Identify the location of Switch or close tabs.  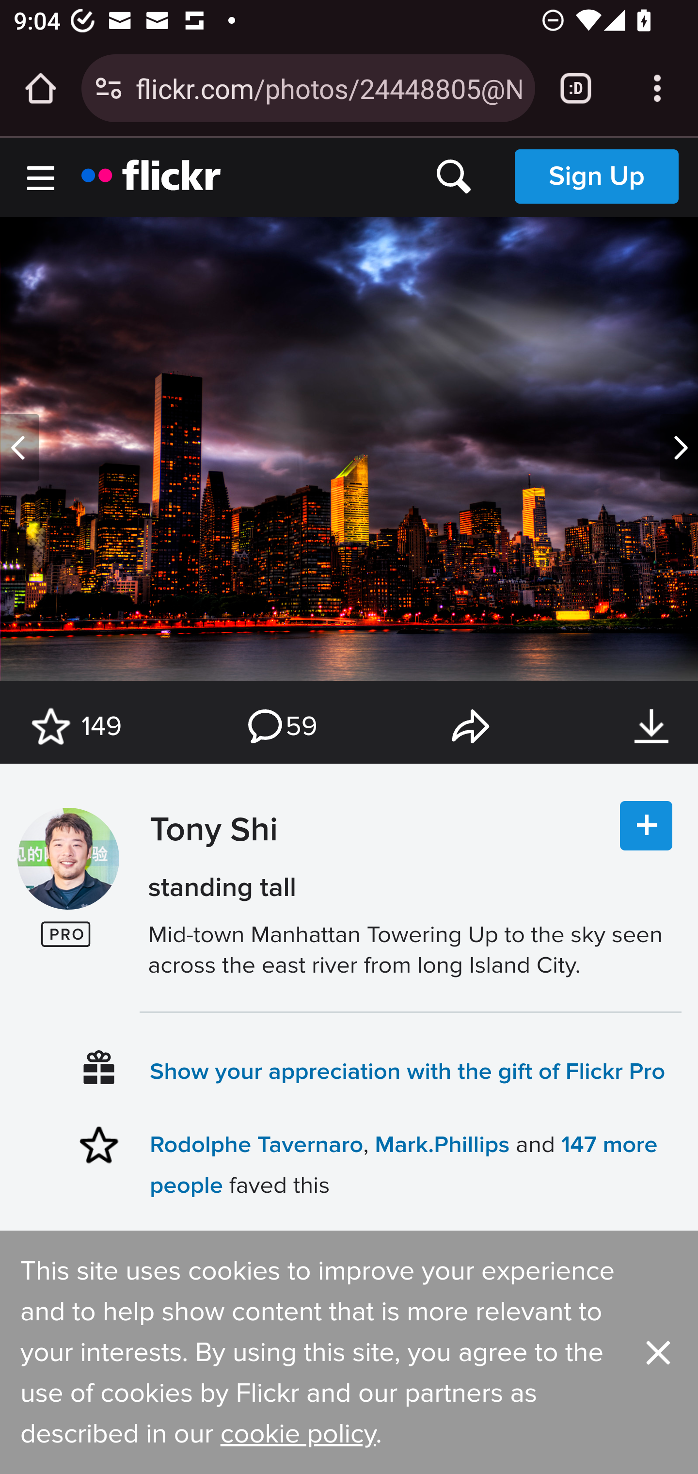
(576, 88).